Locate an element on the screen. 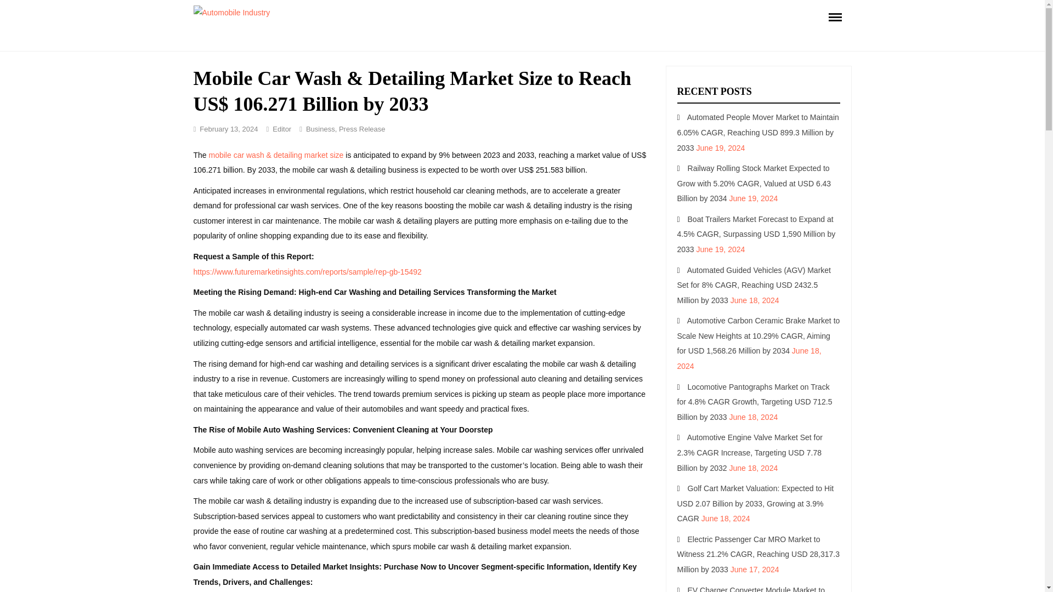  Menu is located at coordinates (834, 16).